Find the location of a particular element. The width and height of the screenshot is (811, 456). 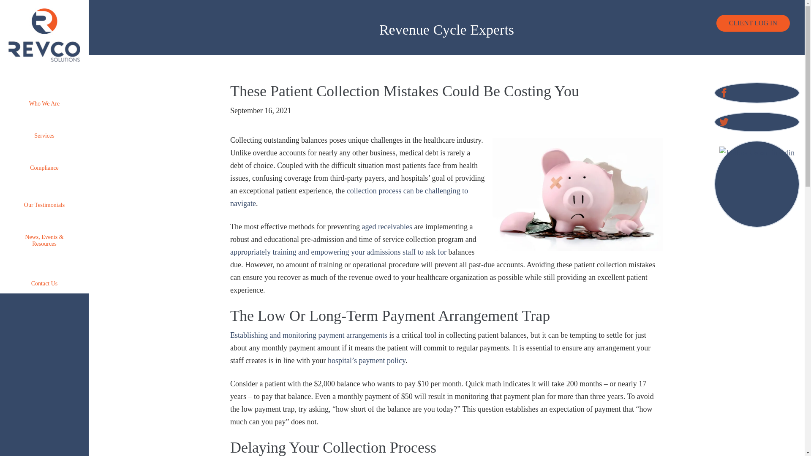

Our Testimonials is located at coordinates (44, 193).